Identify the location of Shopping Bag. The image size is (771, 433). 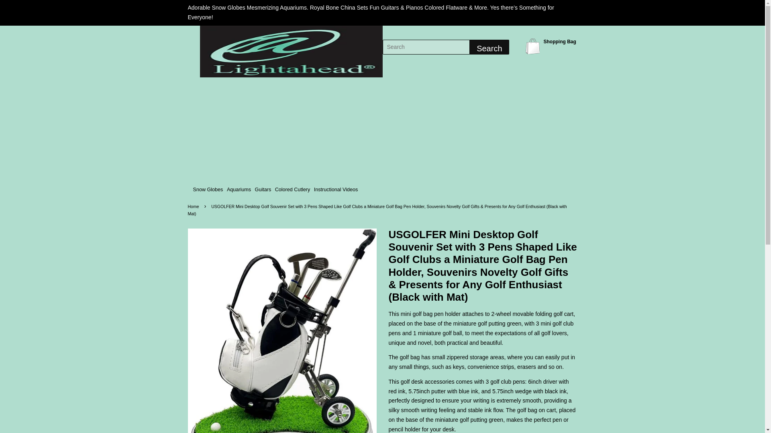
(534, 46).